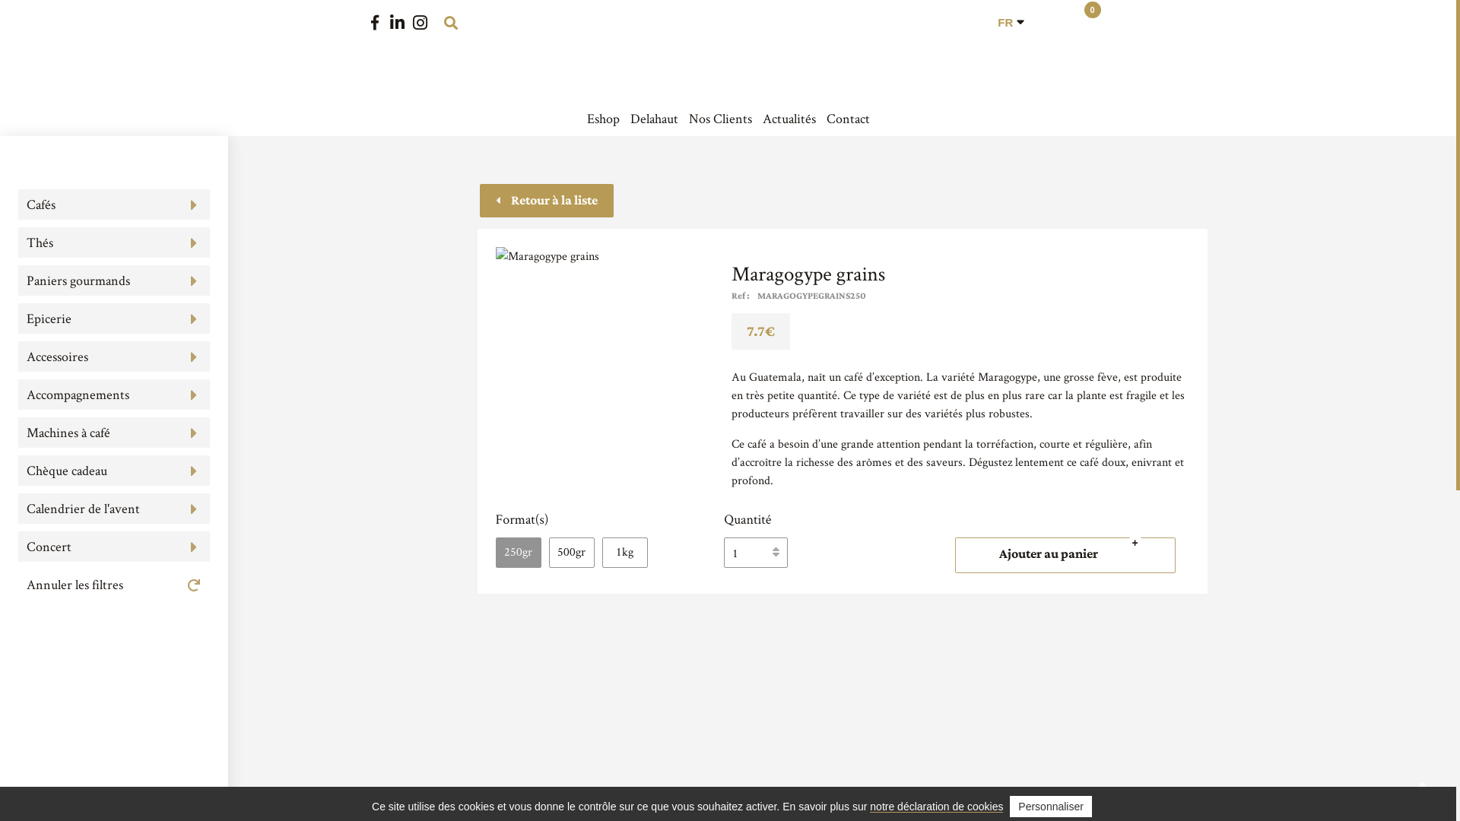  I want to click on Mon compte, so click(1052, 23).